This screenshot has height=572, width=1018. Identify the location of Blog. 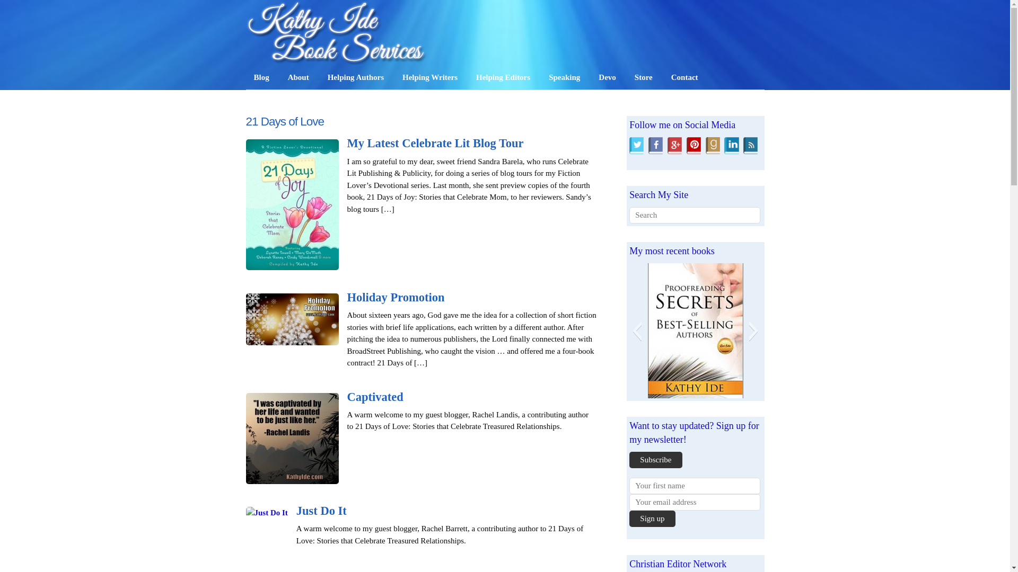
(261, 77).